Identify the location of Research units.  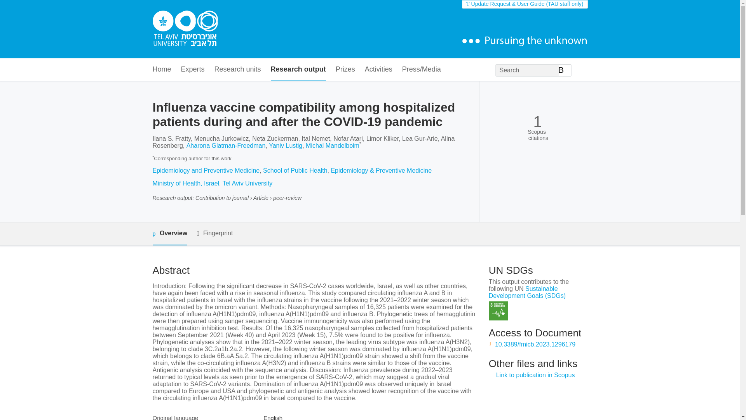
(238, 70).